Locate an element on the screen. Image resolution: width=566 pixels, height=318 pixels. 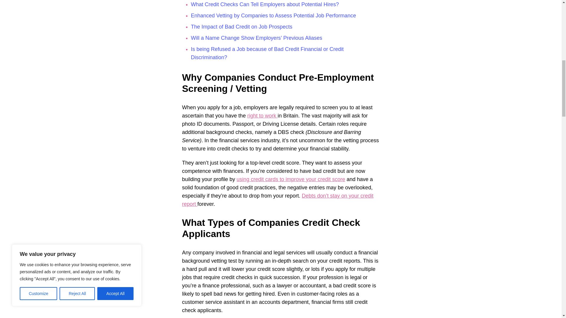
using credit cards to improve your credit score is located at coordinates (291, 179).